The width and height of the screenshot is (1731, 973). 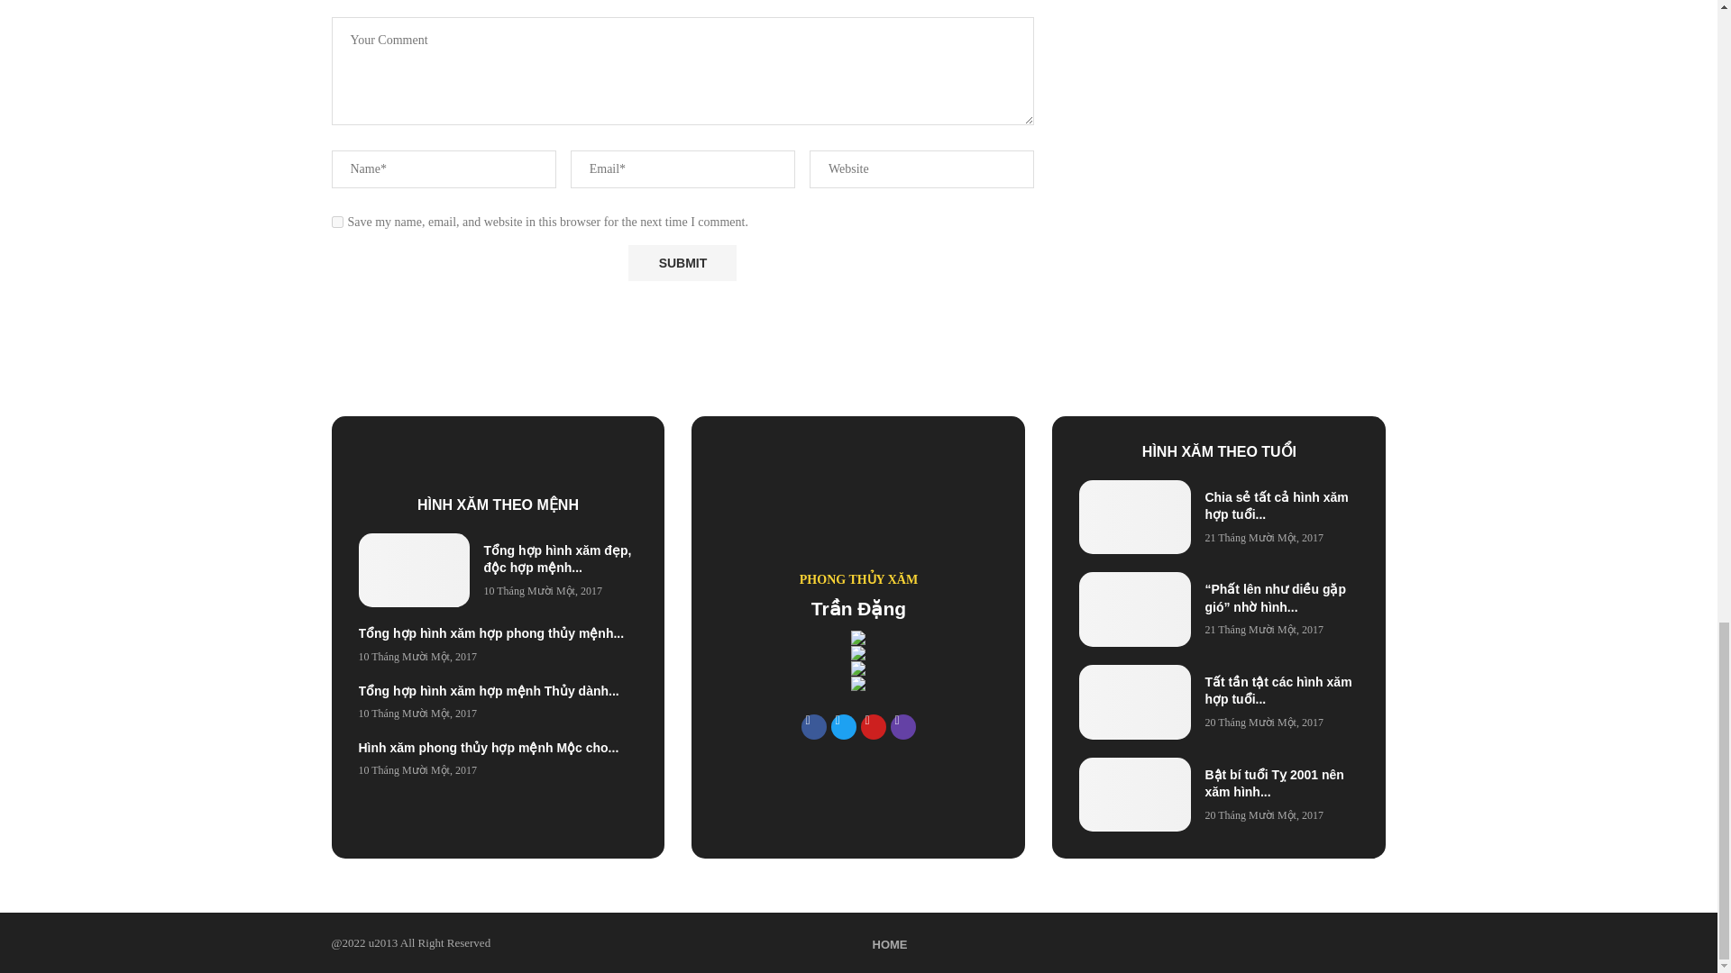 What do you see at coordinates (858, 683) in the screenshot?
I see `Royalslot88` at bounding box center [858, 683].